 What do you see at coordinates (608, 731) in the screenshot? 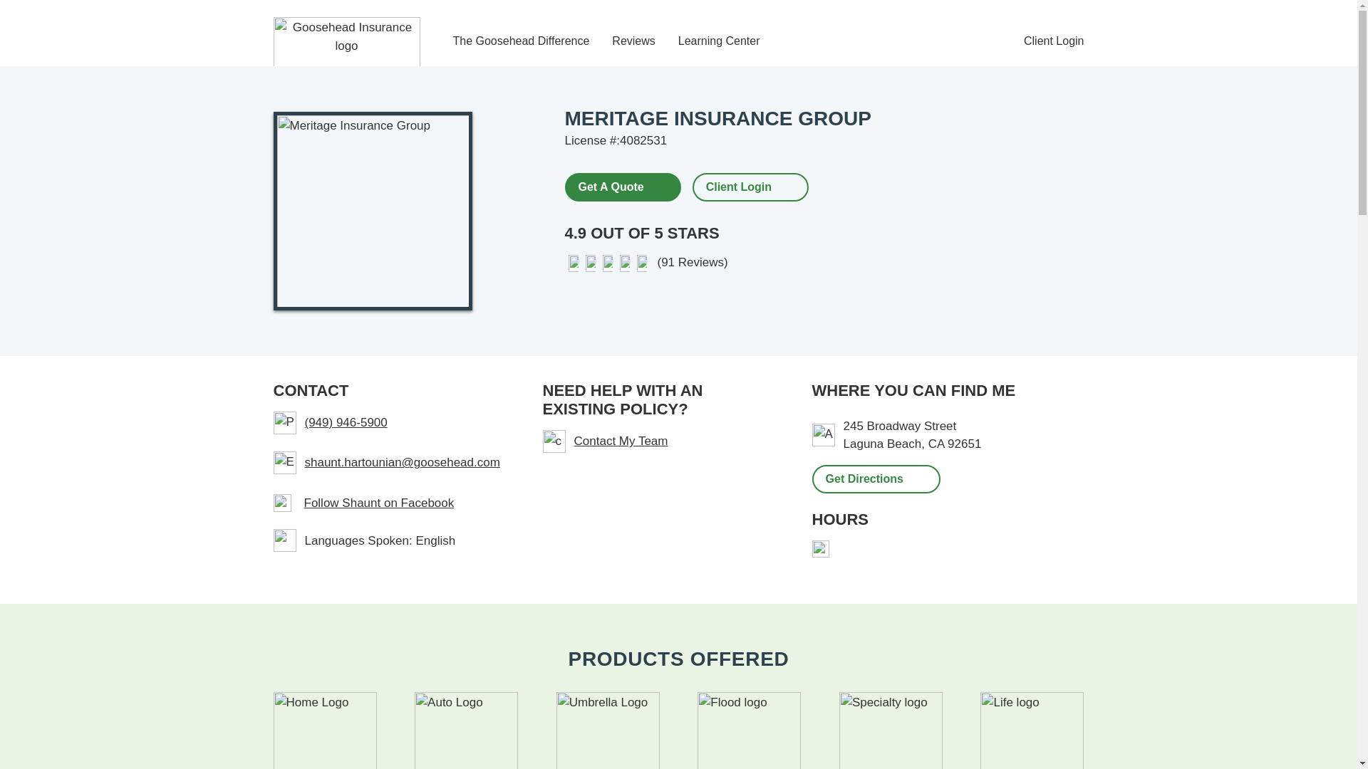
I see `UMBRELLA` at bounding box center [608, 731].